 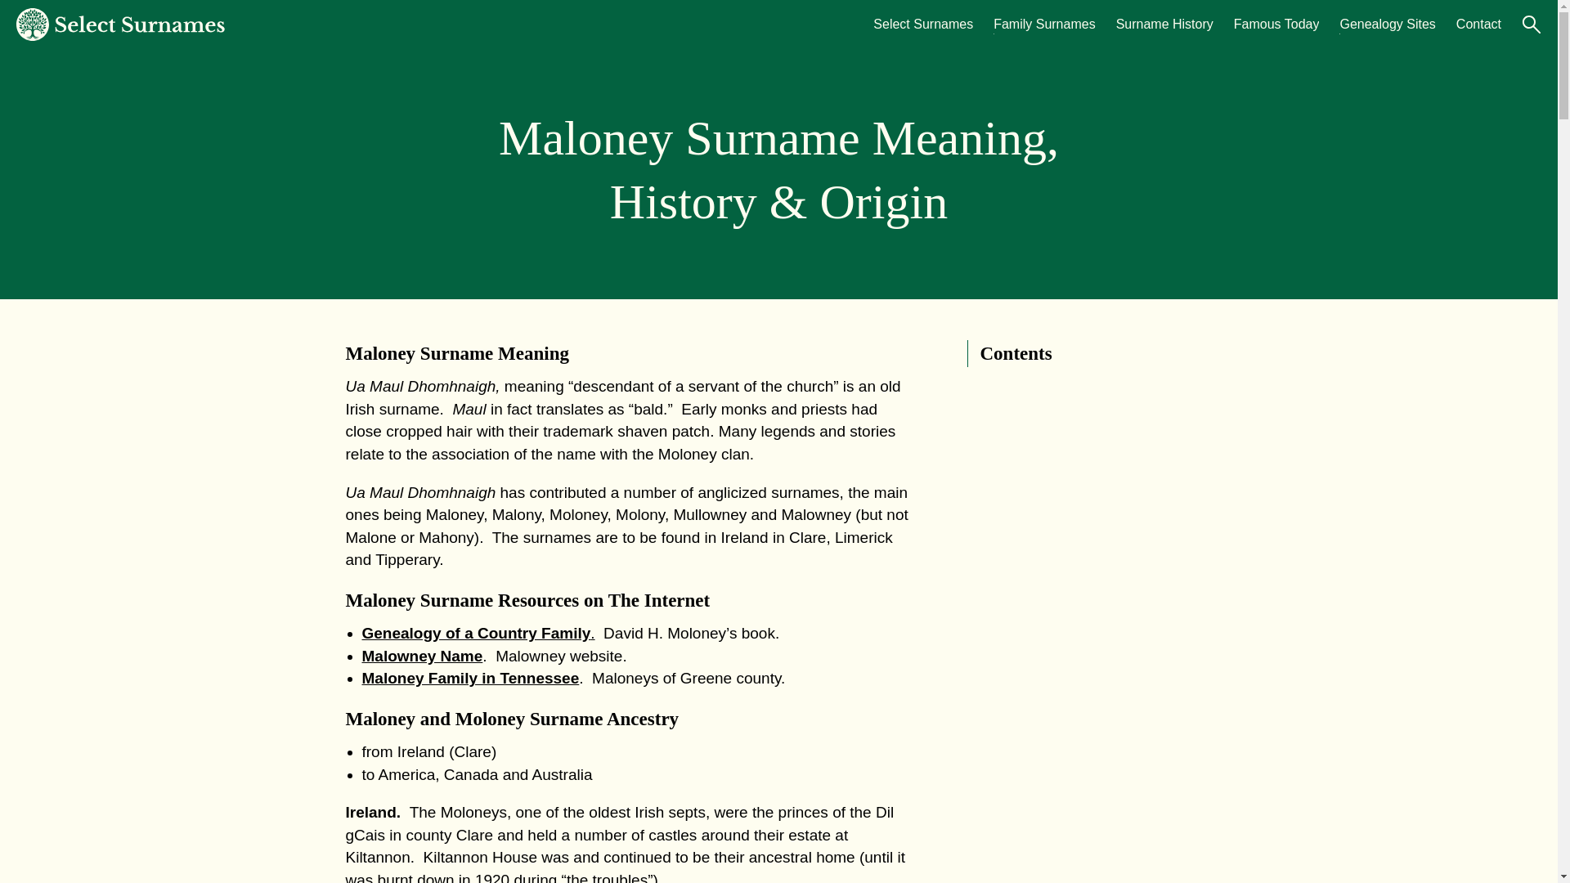 I want to click on Family Surnames, so click(x=1043, y=25).